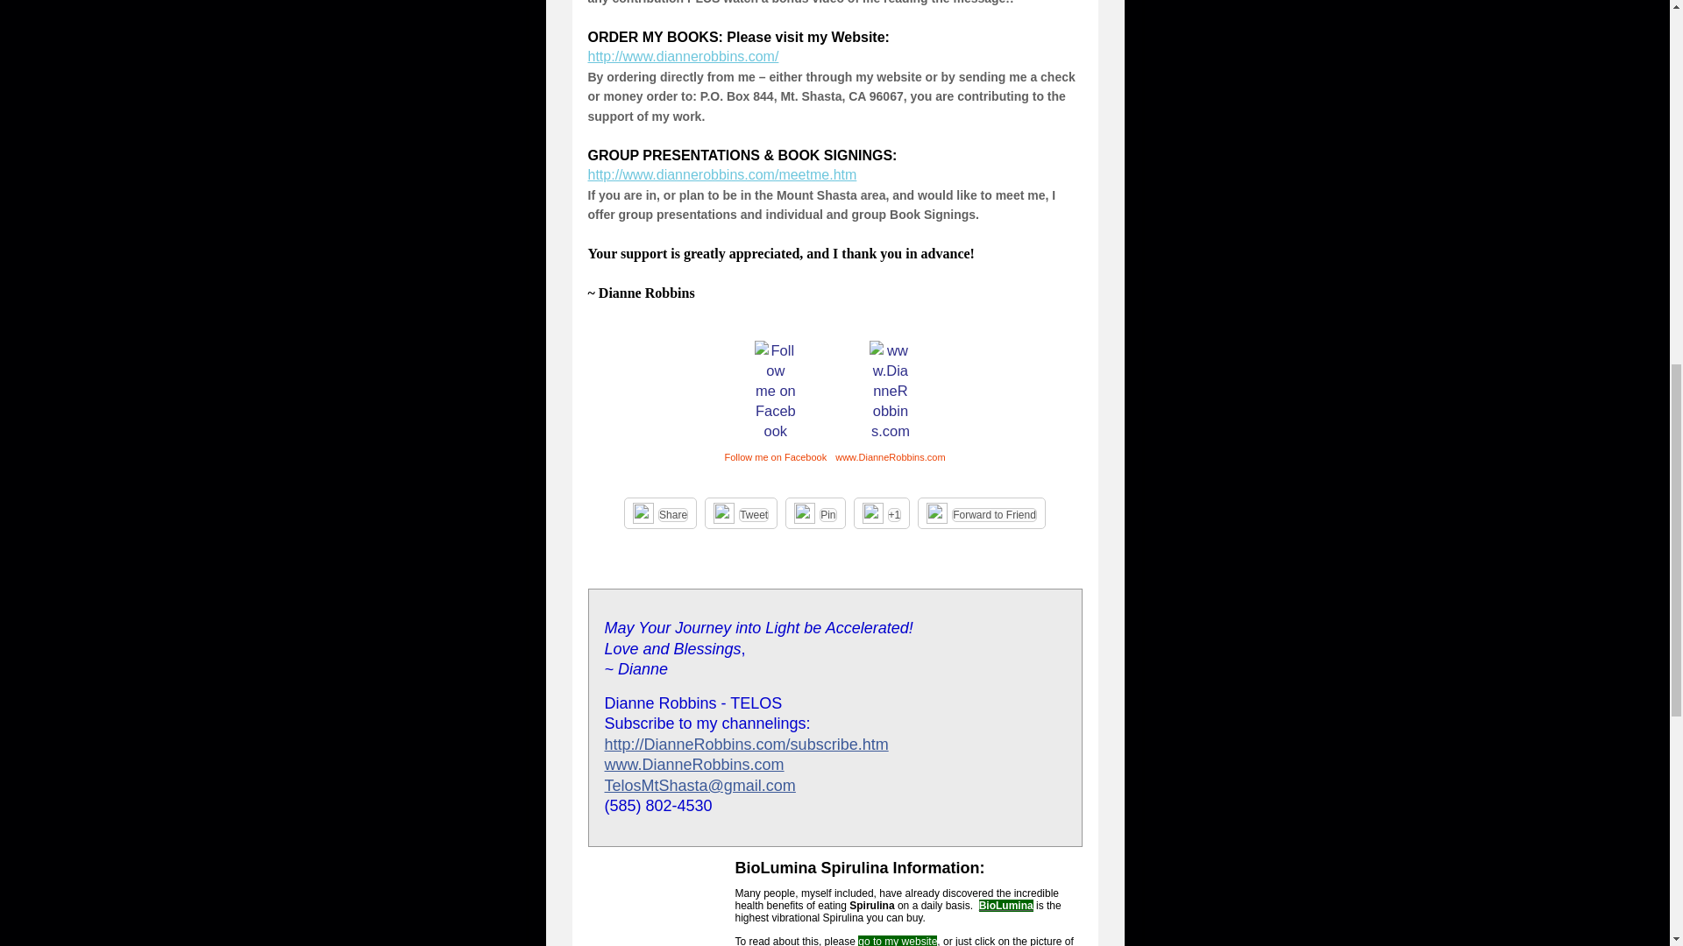  What do you see at coordinates (775, 457) in the screenshot?
I see `Follow me on Facebook` at bounding box center [775, 457].